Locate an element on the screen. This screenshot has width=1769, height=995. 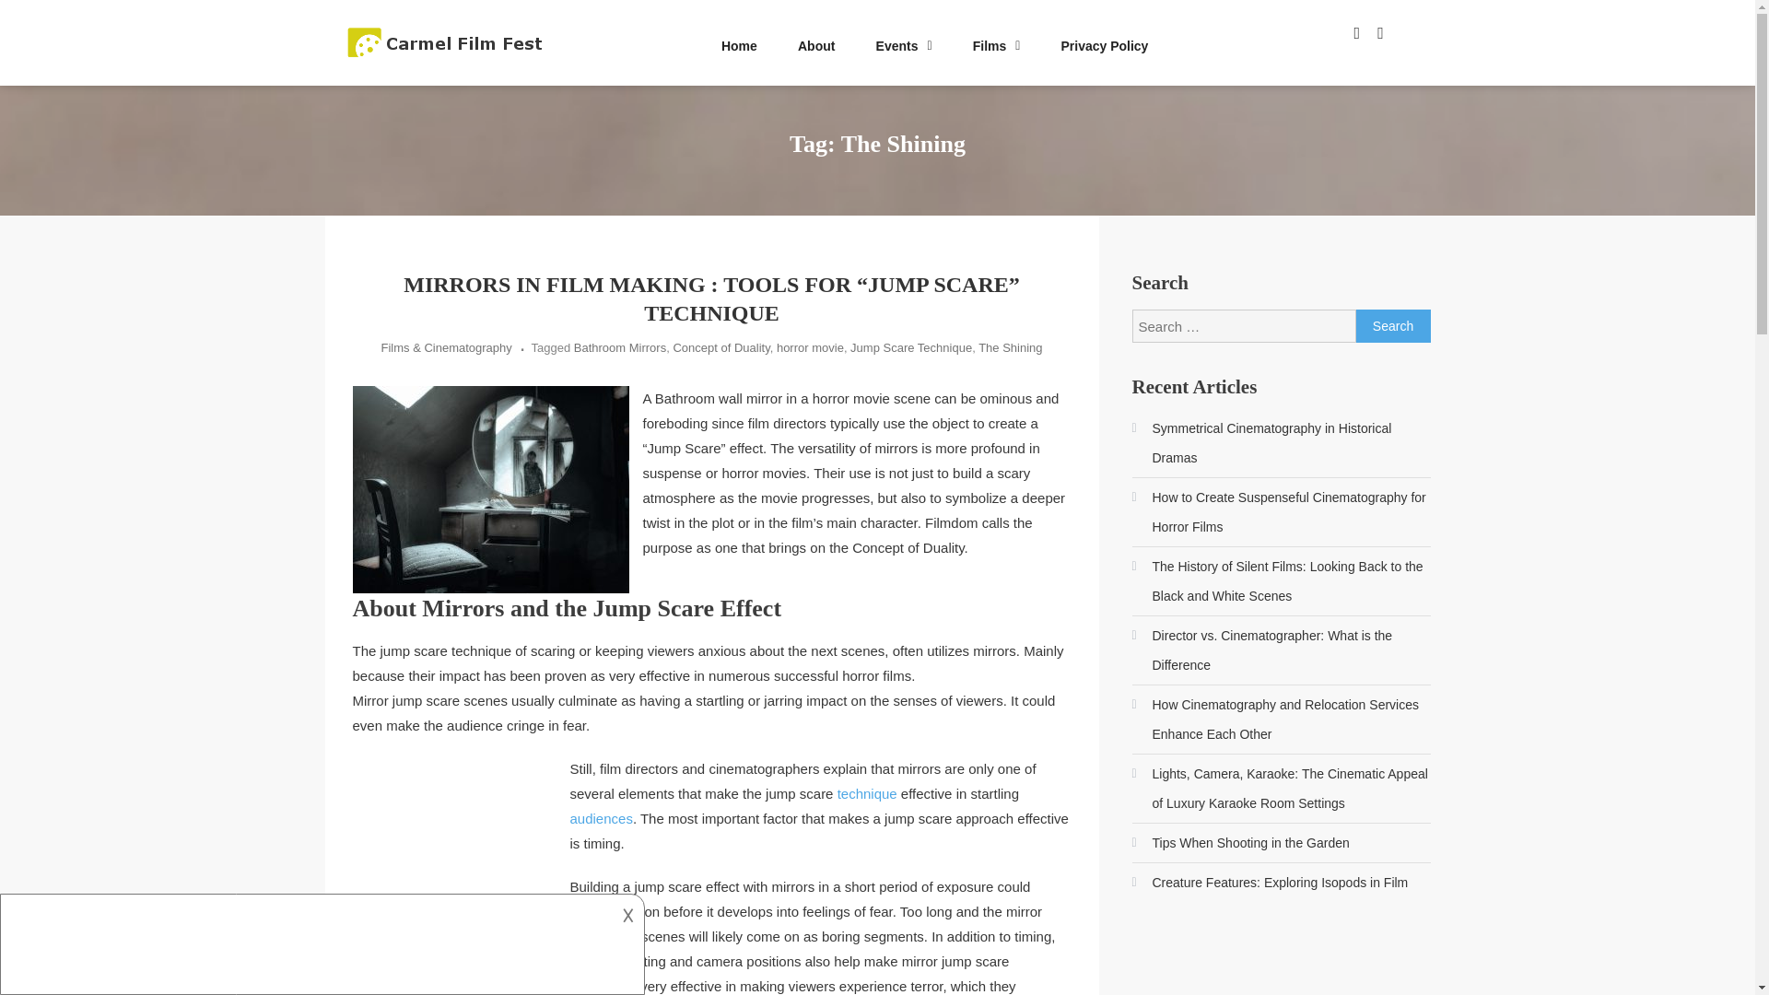
Privacy Policy is located at coordinates (1104, 46).